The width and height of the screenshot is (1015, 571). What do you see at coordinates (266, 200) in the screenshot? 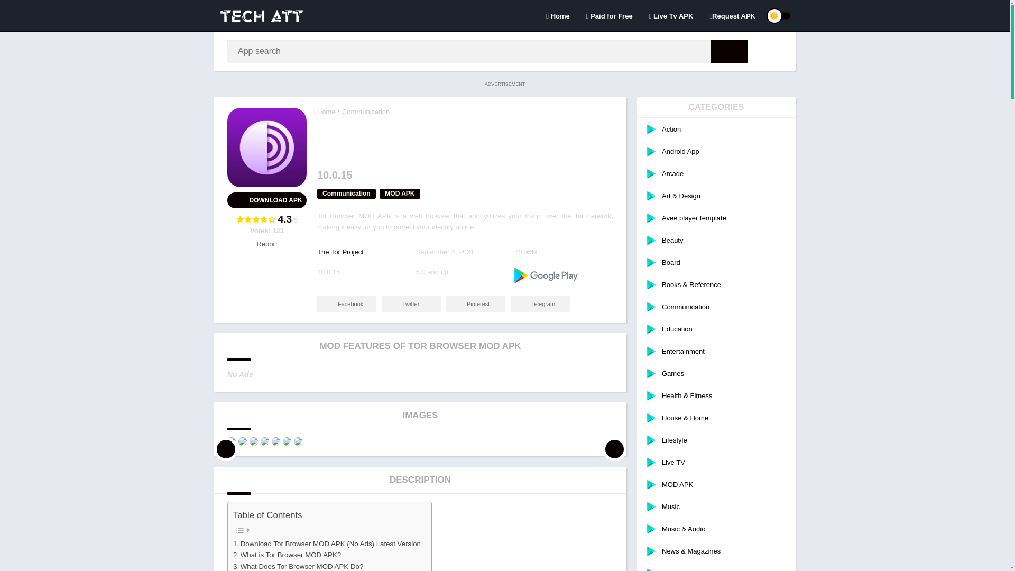
I see `Download APK` at bounding box center [266, 200].